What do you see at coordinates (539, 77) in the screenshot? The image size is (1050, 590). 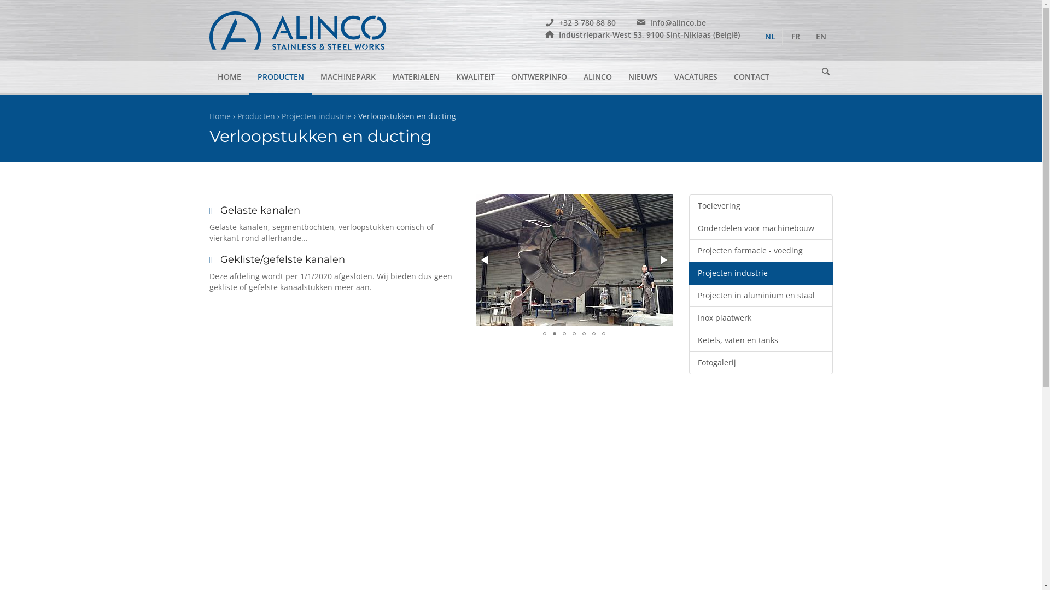 I see `ONTWERPINFO` at bounding box center [539, 77].